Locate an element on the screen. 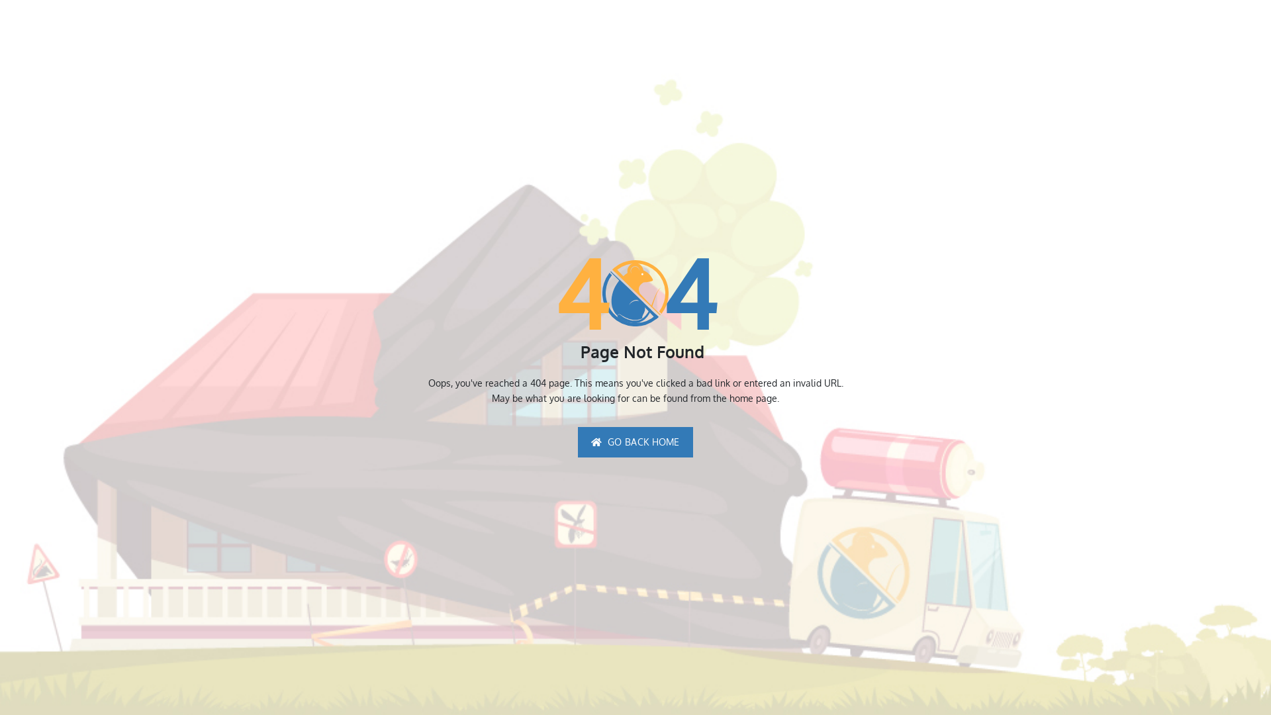    GO BACK HOME is located at coordinates (635, 442).